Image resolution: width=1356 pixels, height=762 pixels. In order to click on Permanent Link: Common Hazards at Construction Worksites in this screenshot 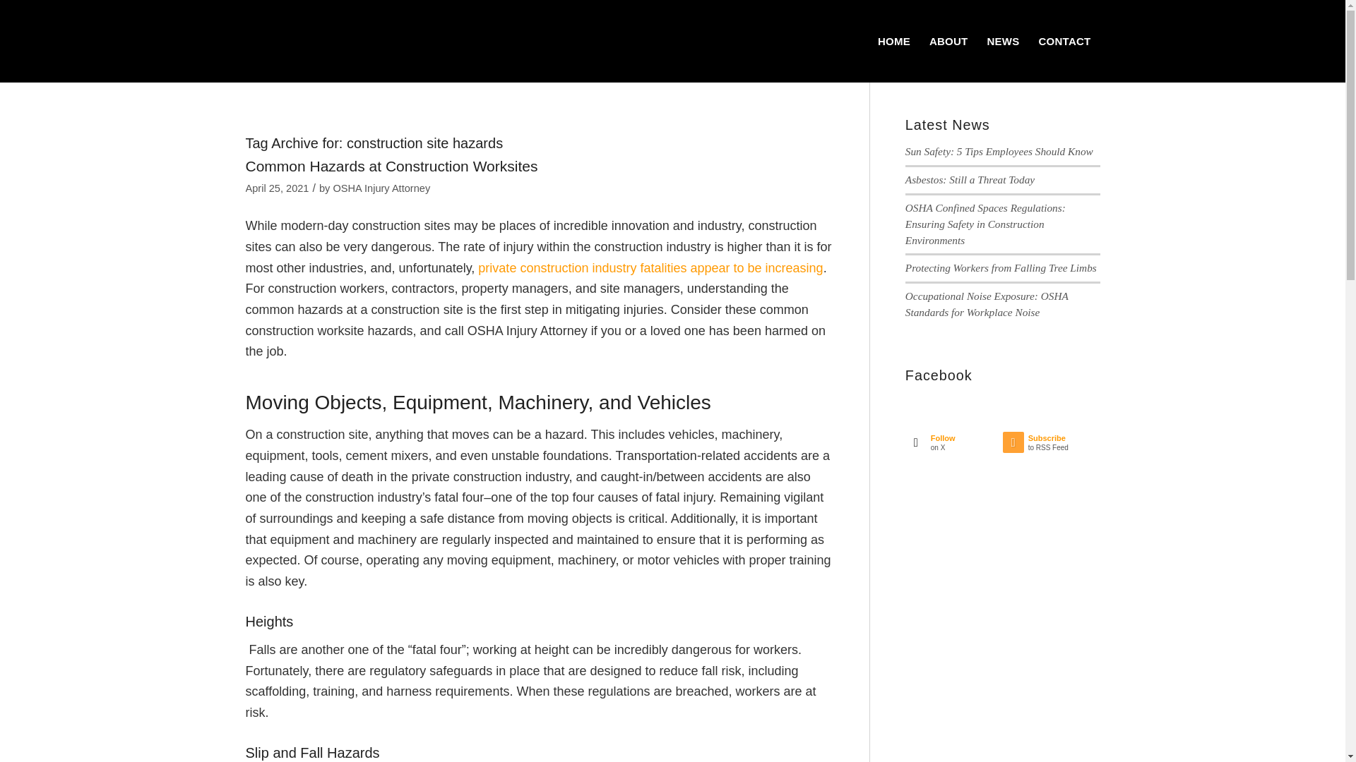, I will do `click(970, 179)`.